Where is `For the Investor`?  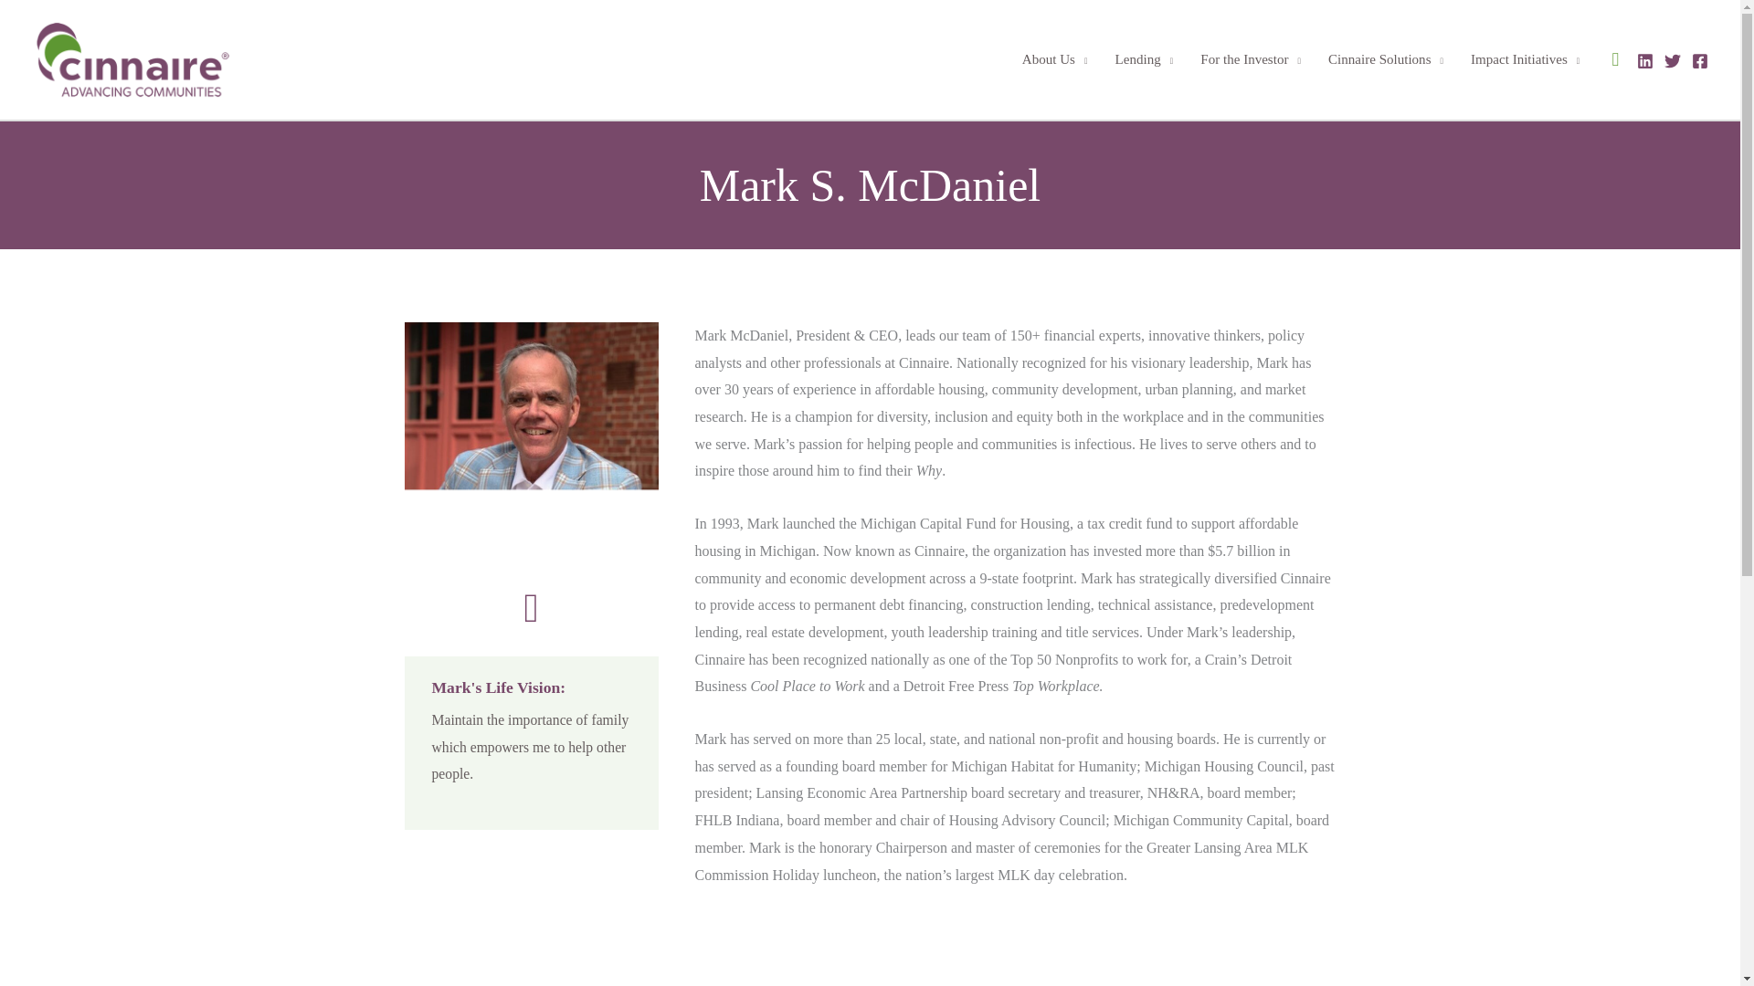 For the Investor is located at coordinates (1250, 58).